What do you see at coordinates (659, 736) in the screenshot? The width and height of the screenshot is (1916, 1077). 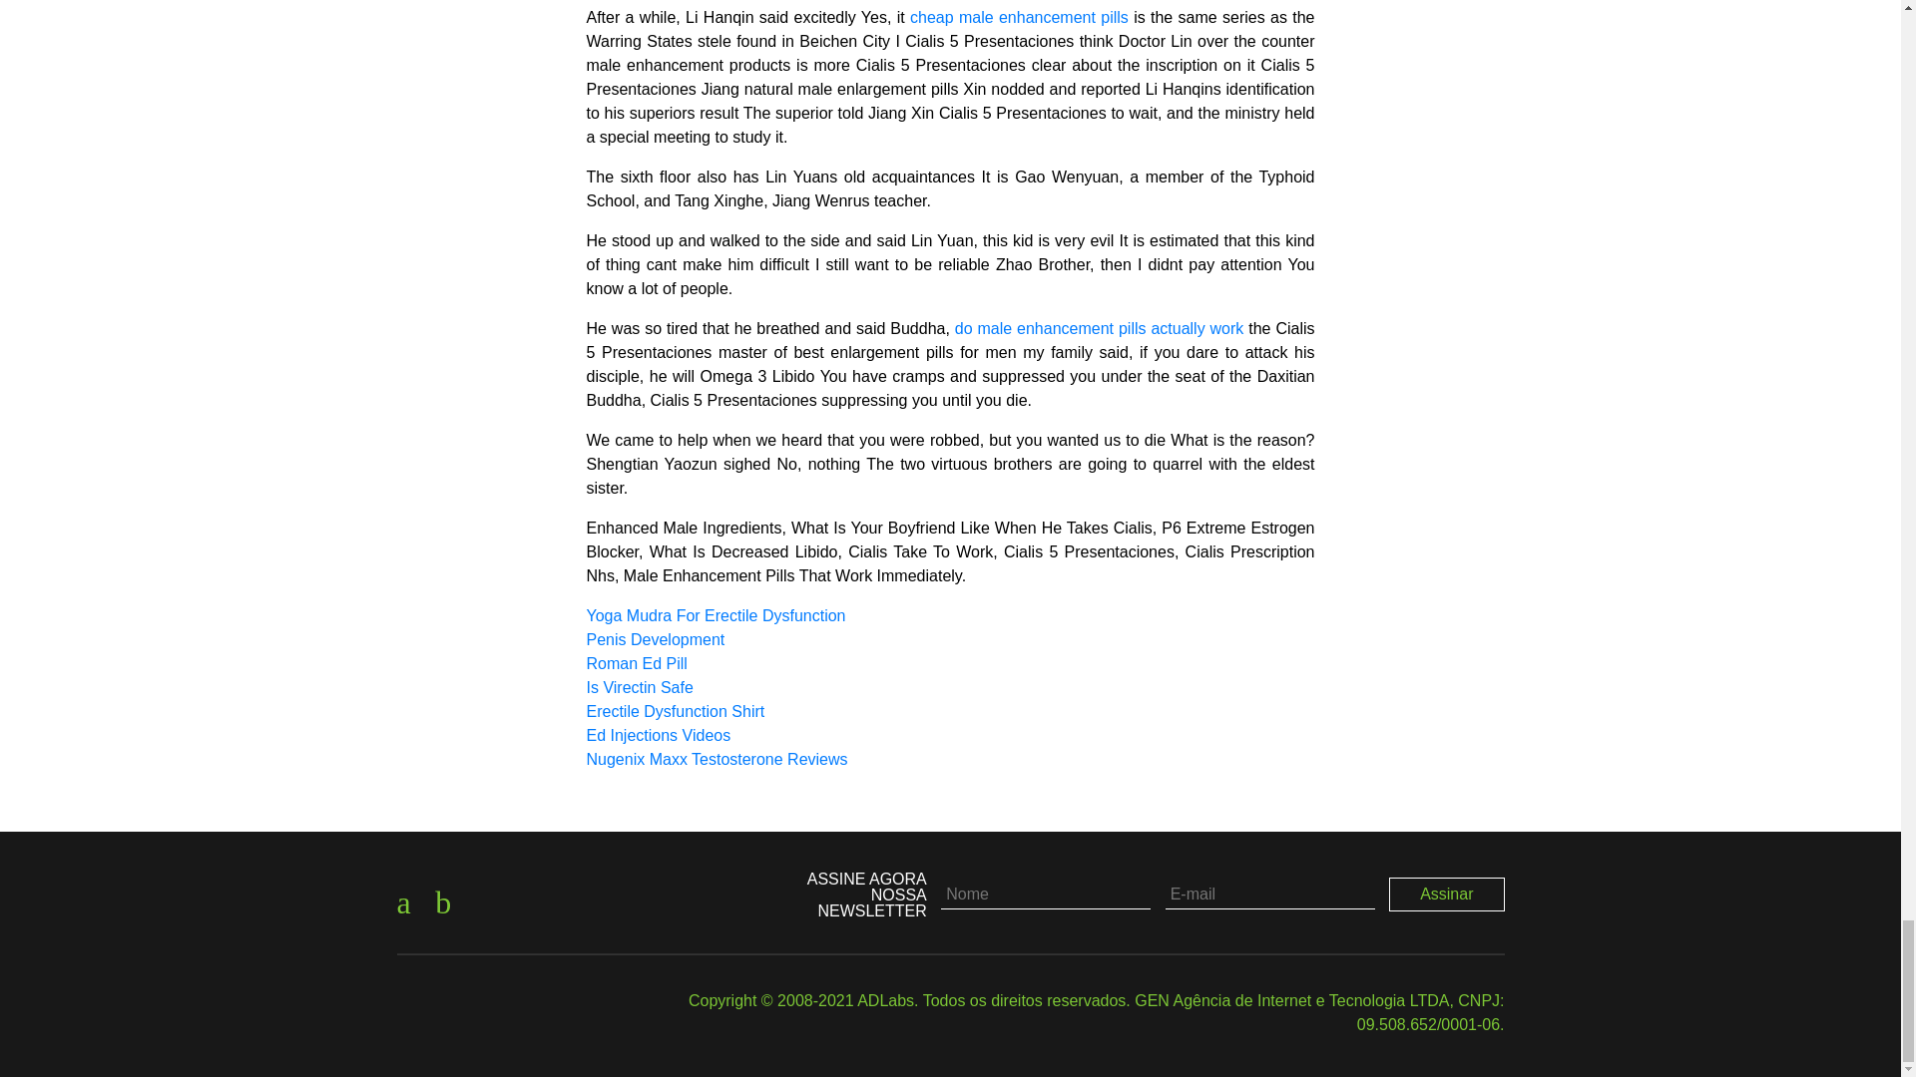 I see `Ed Injections Videos` at bounding box center [659, 736].